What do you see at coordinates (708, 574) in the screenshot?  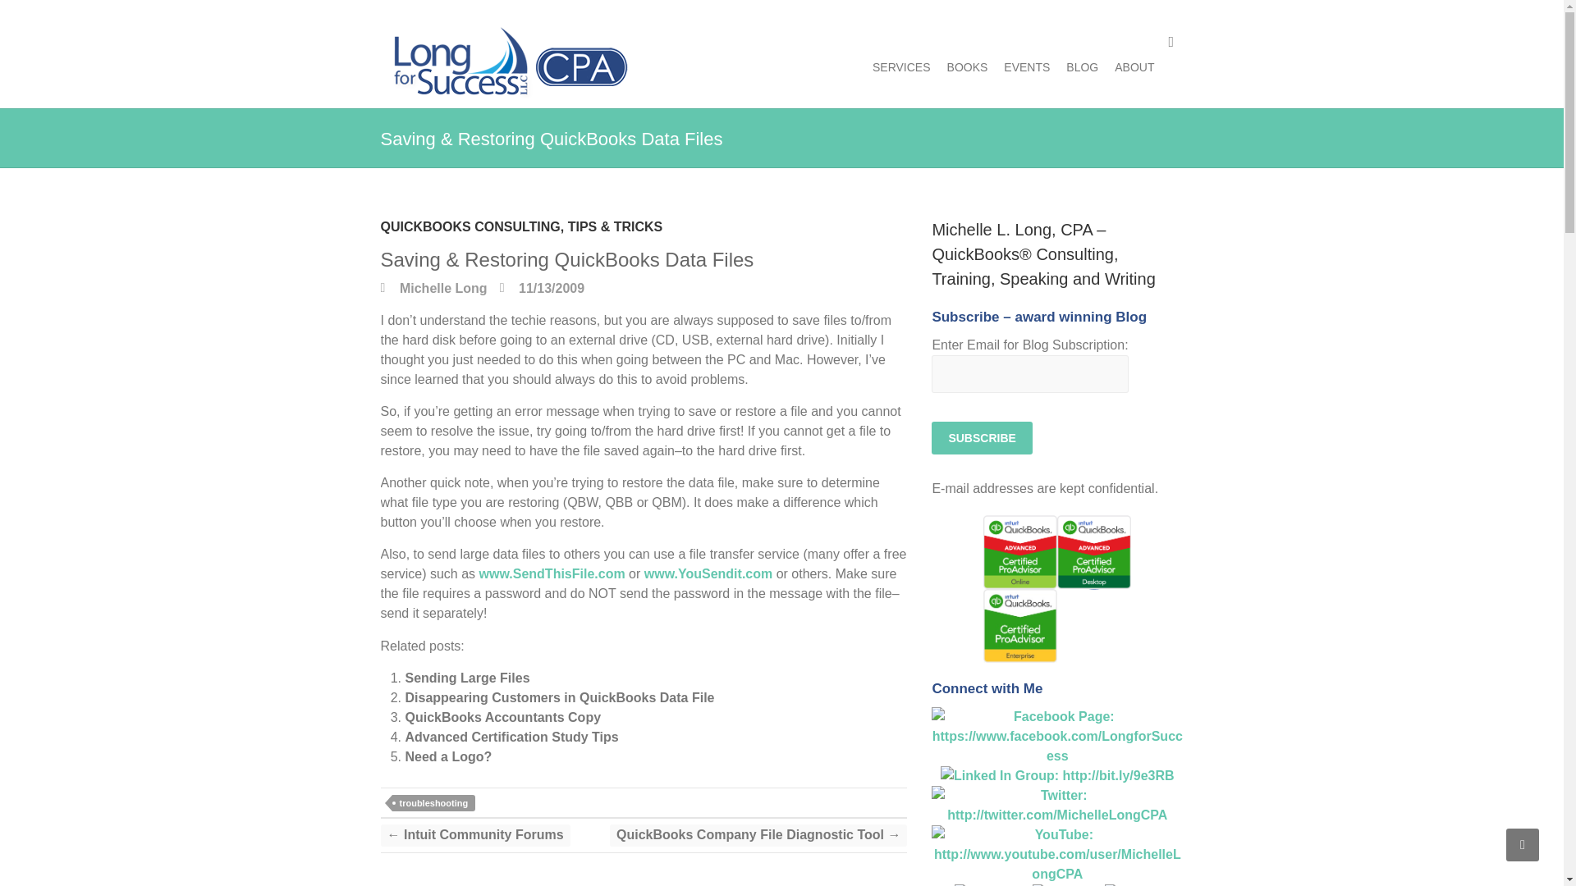 I see `www.YouSendit.com` at bounding box center [708, 574].